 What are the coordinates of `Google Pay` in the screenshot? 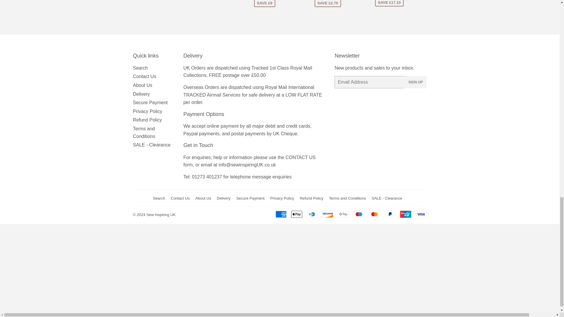 It's located at (343, 214).